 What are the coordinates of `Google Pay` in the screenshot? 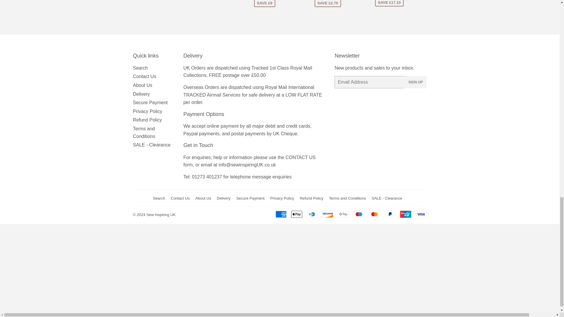 It's located at (343, 214).